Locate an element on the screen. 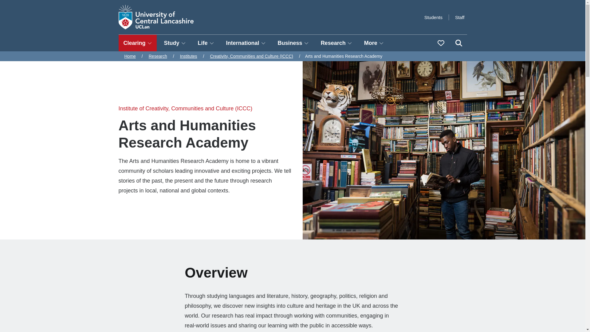  Study is located at coordinates (175, 43).